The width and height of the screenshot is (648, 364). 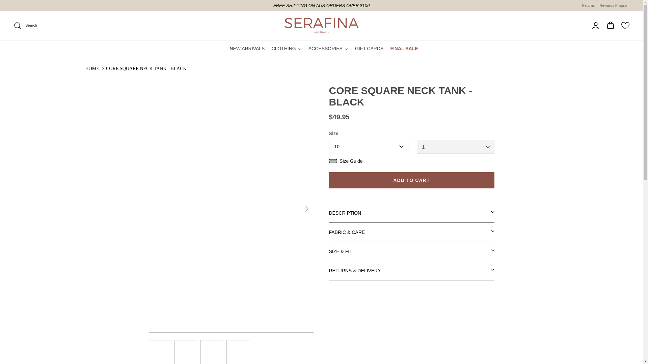 What do you see at coordinates (614, 5) in the screenshot?
I see `Rewards Program` at bounding box center [614, 5].